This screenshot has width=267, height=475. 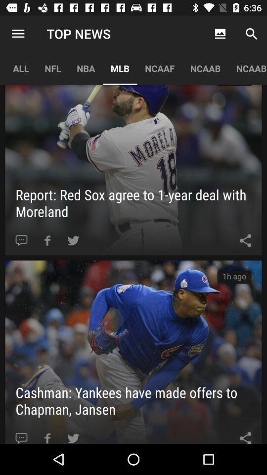 What do you see at coordinates (160, 68) in the screenshot?
I see `launch the app to the right of mlb` at bounding box center [160, 68].